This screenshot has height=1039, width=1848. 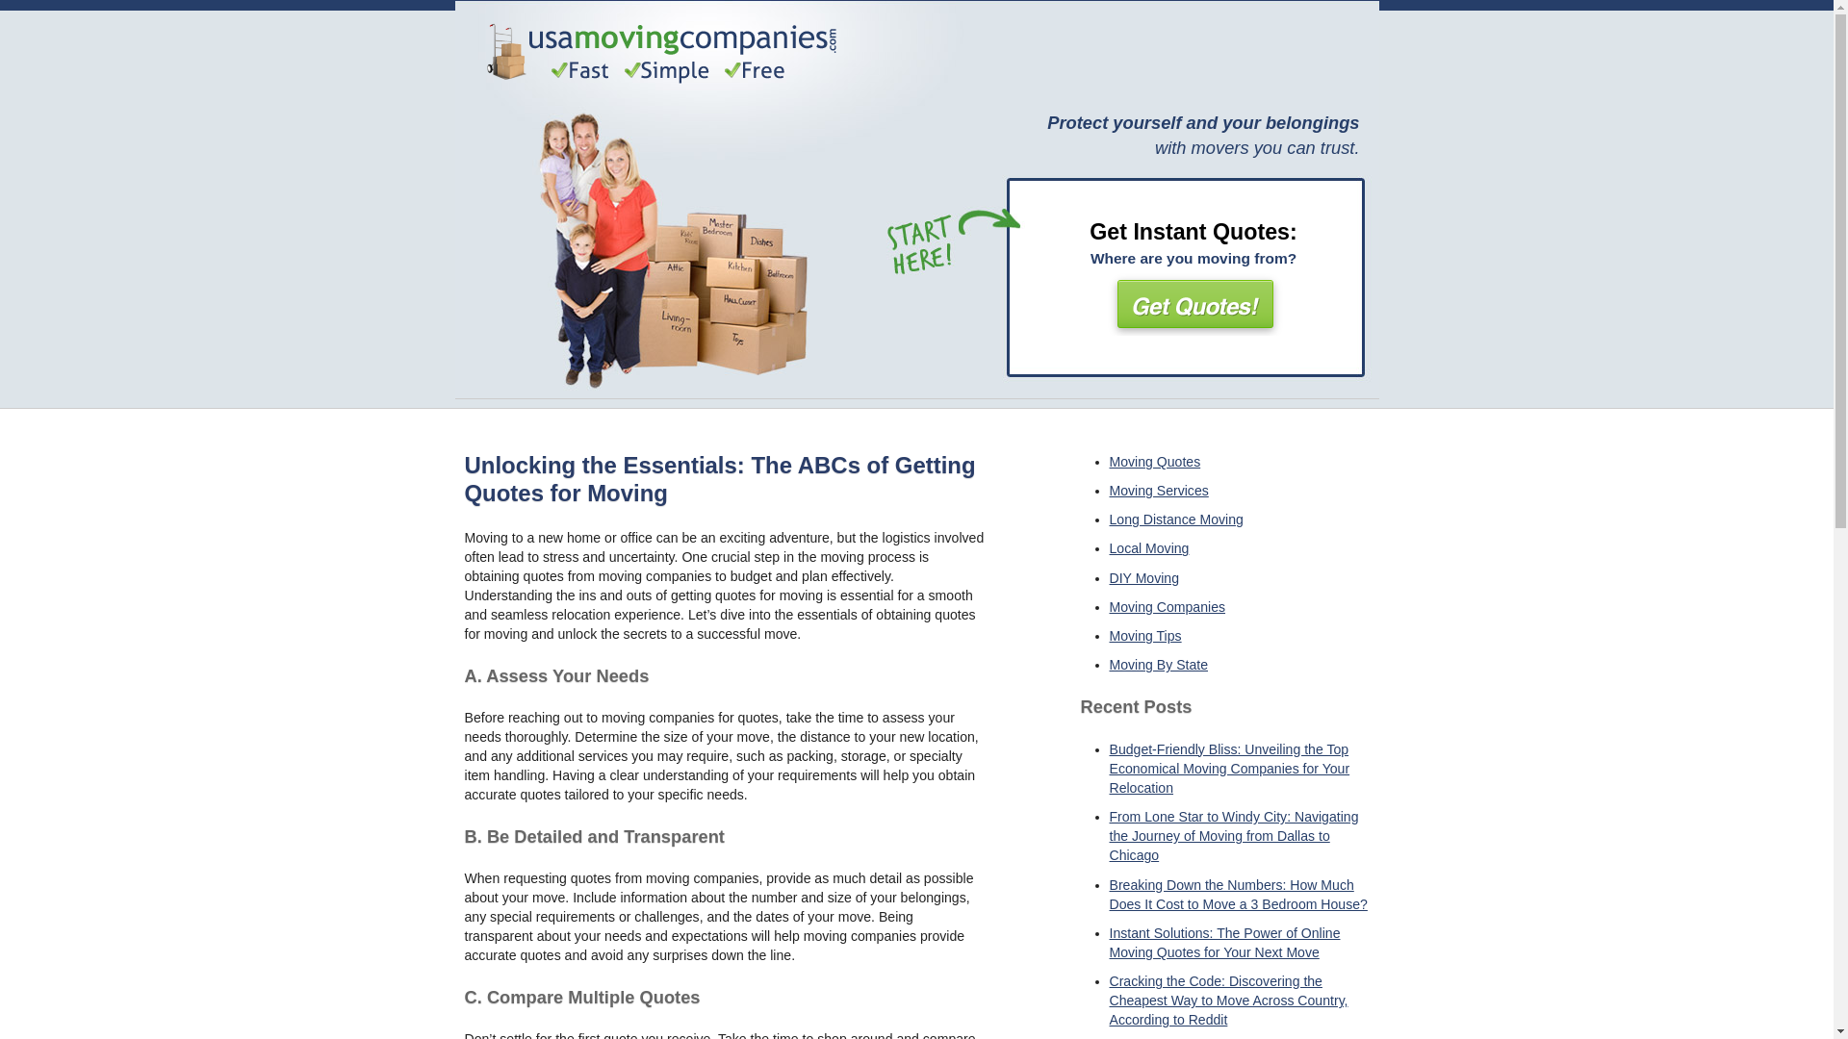 What do you see at coordinates (1143, 577) in the screenshot?
I see `DIY Moving` at bounding box center [1143, 577].